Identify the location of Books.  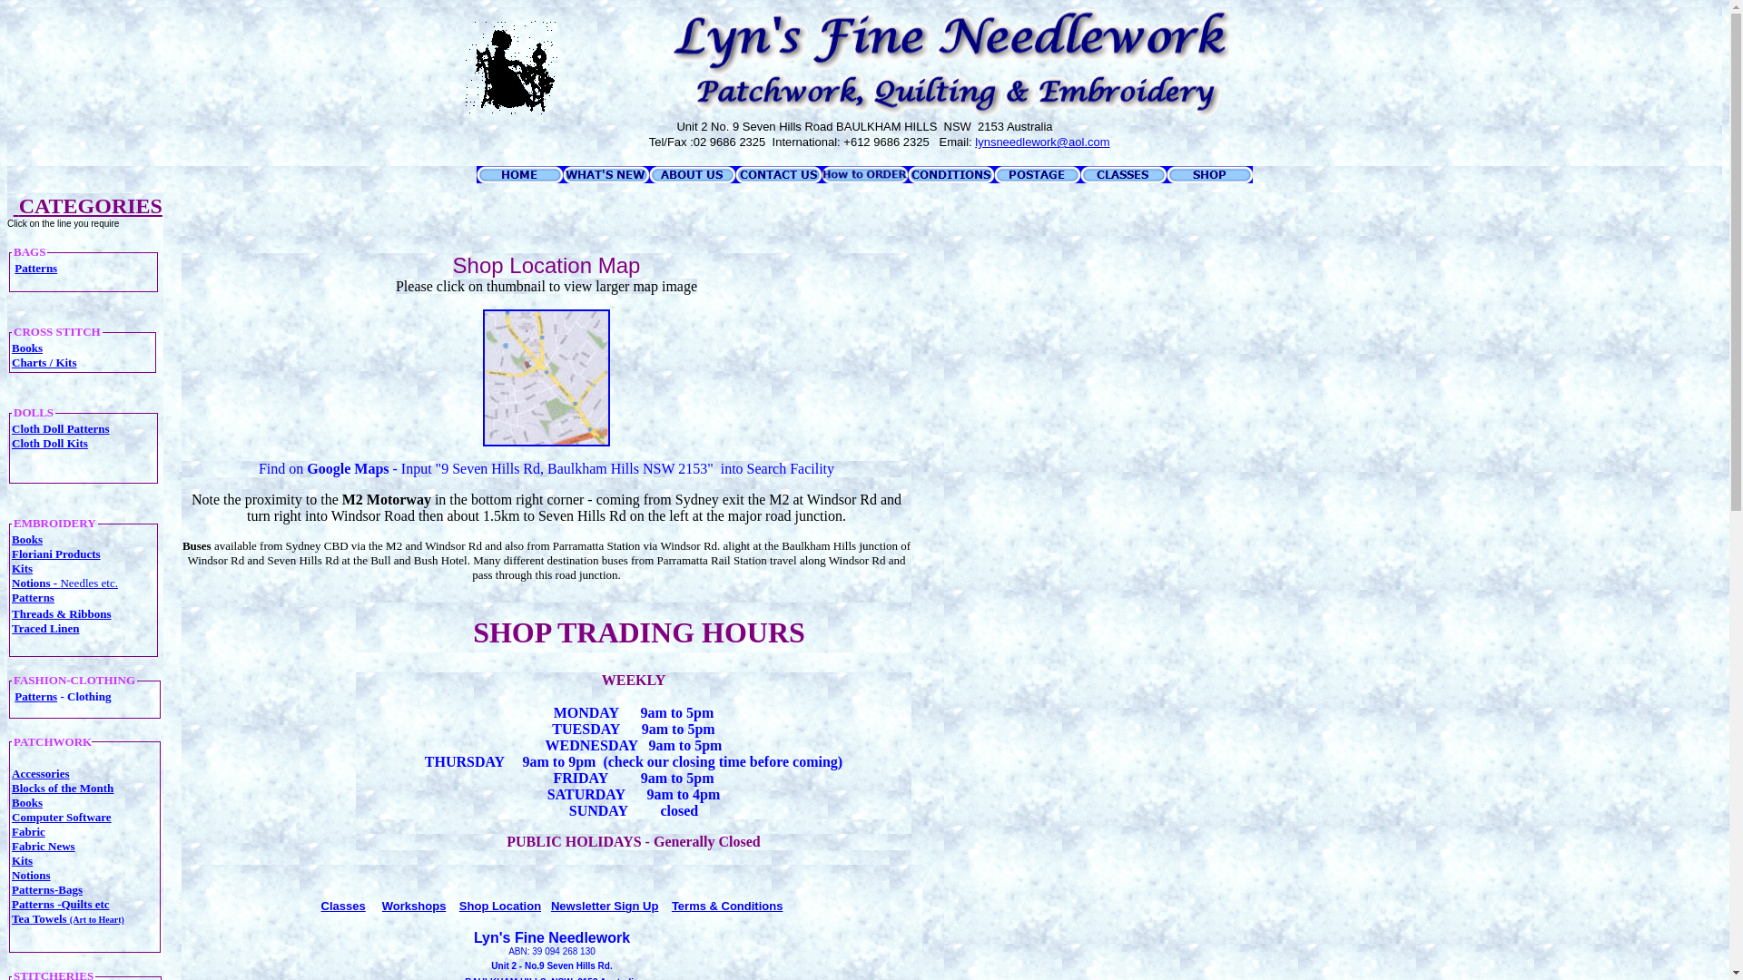
(27, 348).